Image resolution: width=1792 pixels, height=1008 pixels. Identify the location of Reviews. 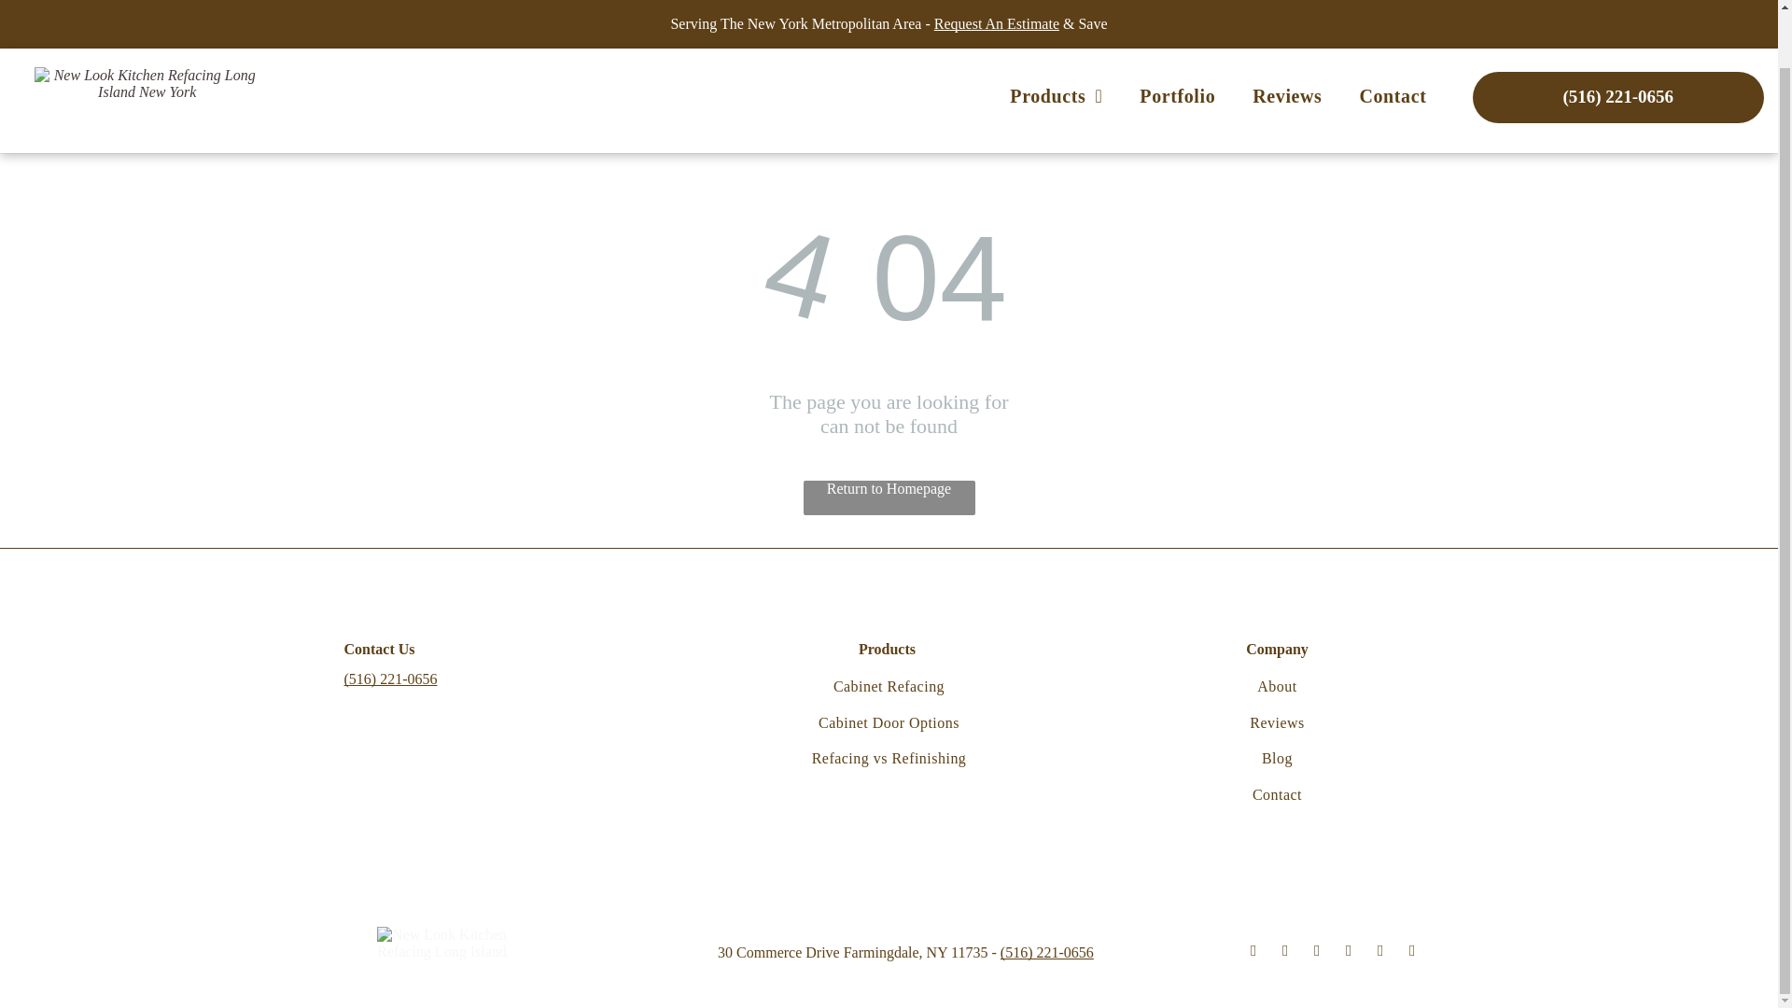
(1277, 722).